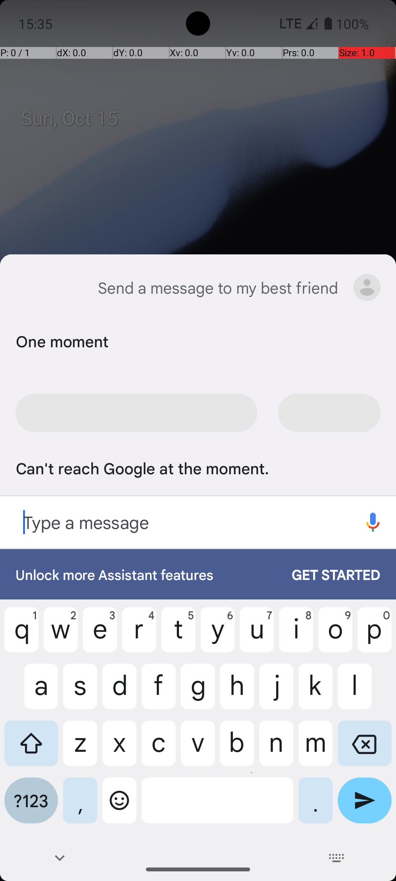  Describe the element at coordinates (329, 574) in the screenshot. I see `GET STARTED` at that location.